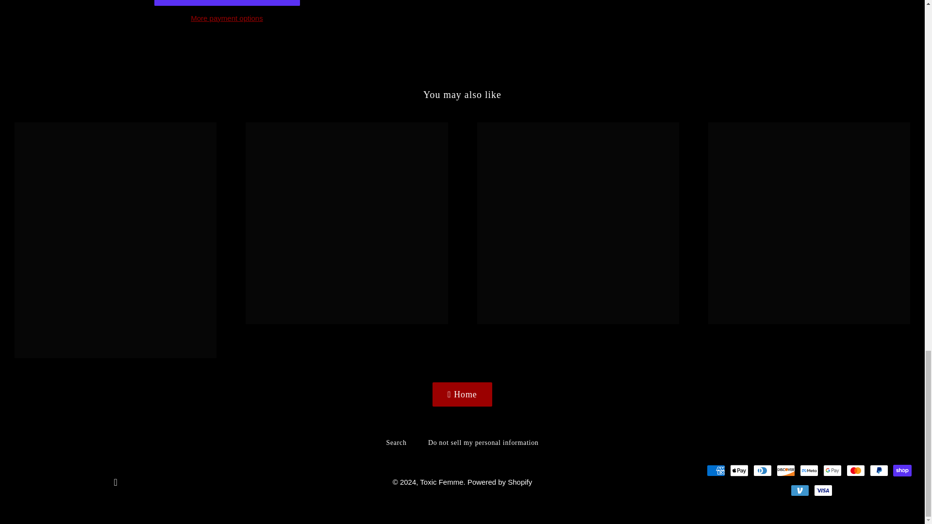 Image resolution: width=932 pixels, height=524 pixels. Describe the element at coordinates (716, 470) in the screenshot. I see `American Express` at that location.